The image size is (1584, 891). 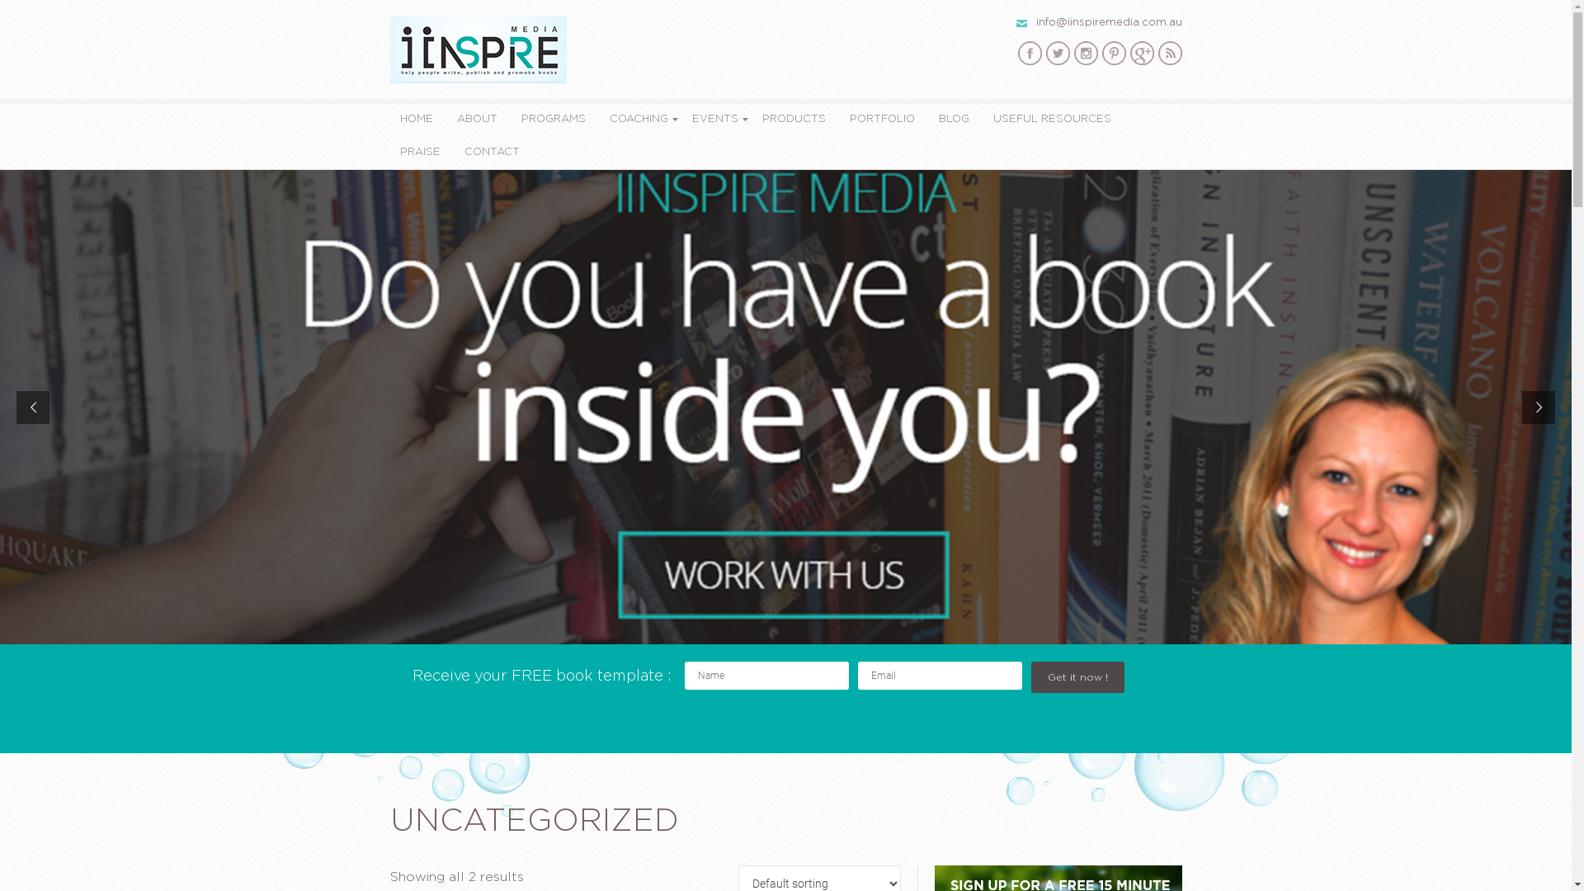 I want to click on PRODUCTS, so click(x=794, y=120).